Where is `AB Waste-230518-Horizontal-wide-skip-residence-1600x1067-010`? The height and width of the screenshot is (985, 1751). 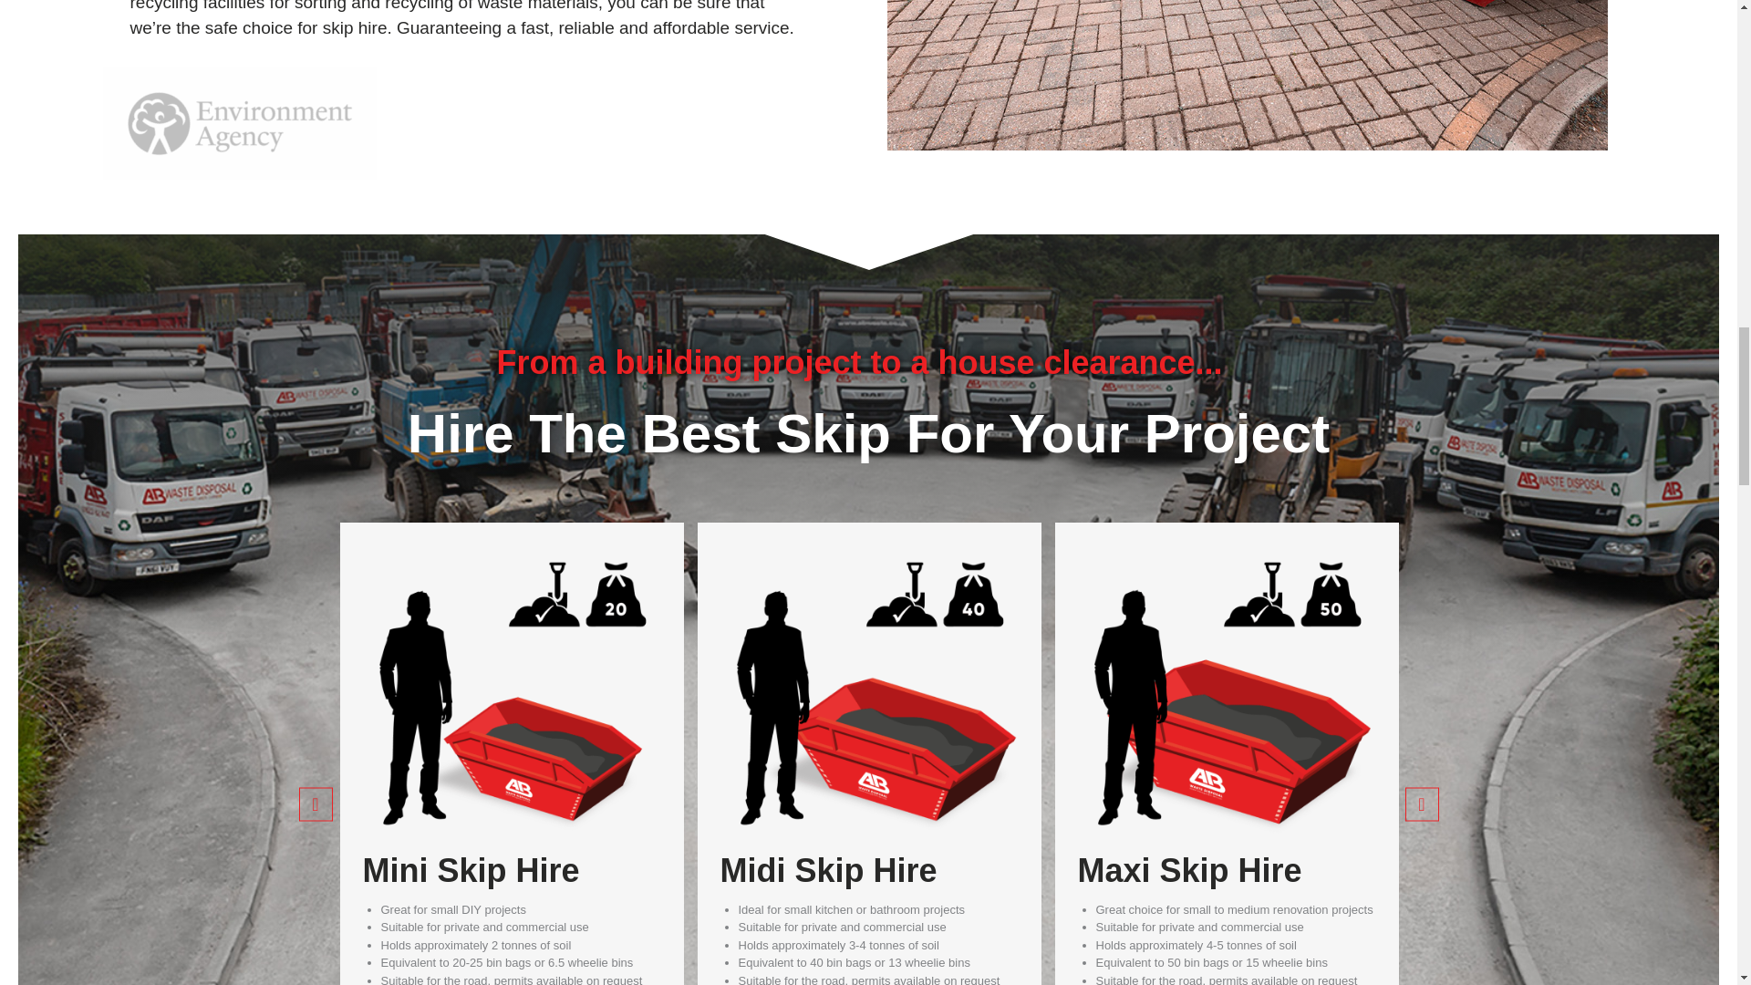
AB Waste-230518-Horizontal-wide-skip-residence-1600x1067-010 is located at coordinates (1246, 75).